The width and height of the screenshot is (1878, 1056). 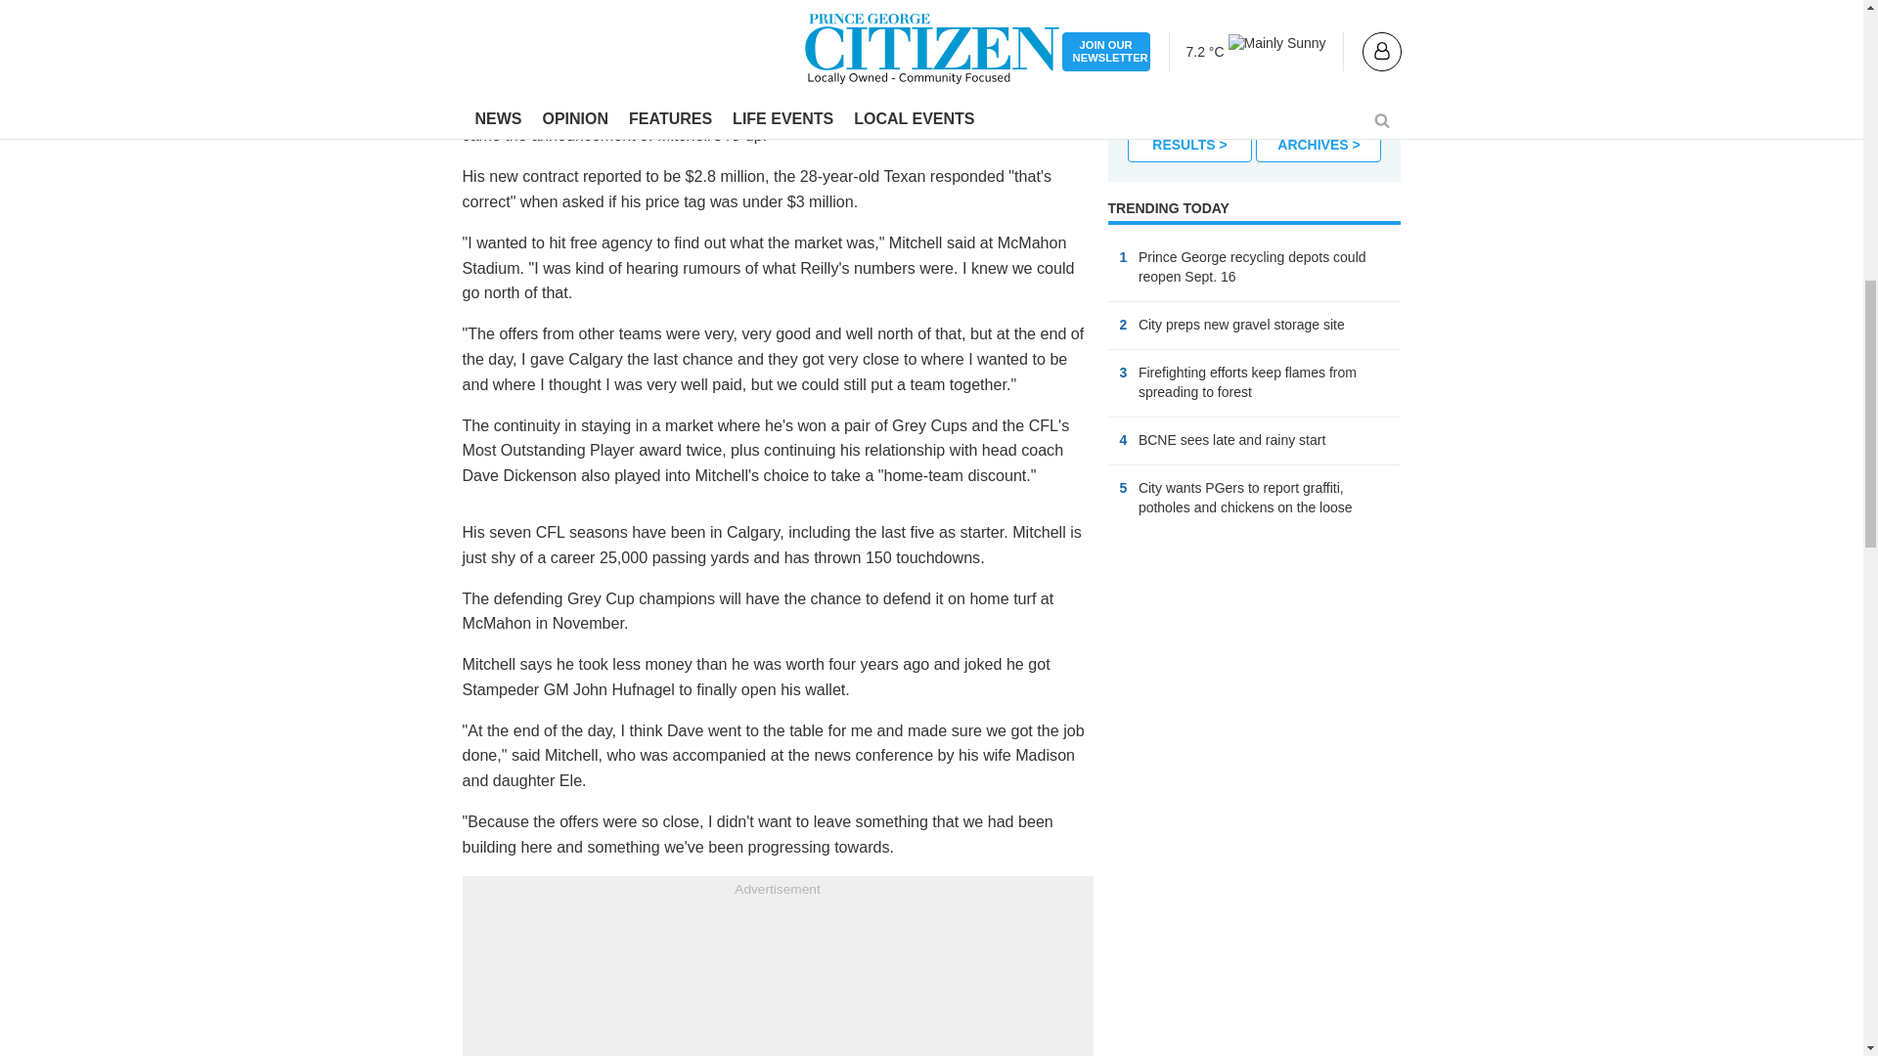 What do you see at coordinates (1133, 47) in the screenshot?
I see `118556` at bounding box center [1133, 47].